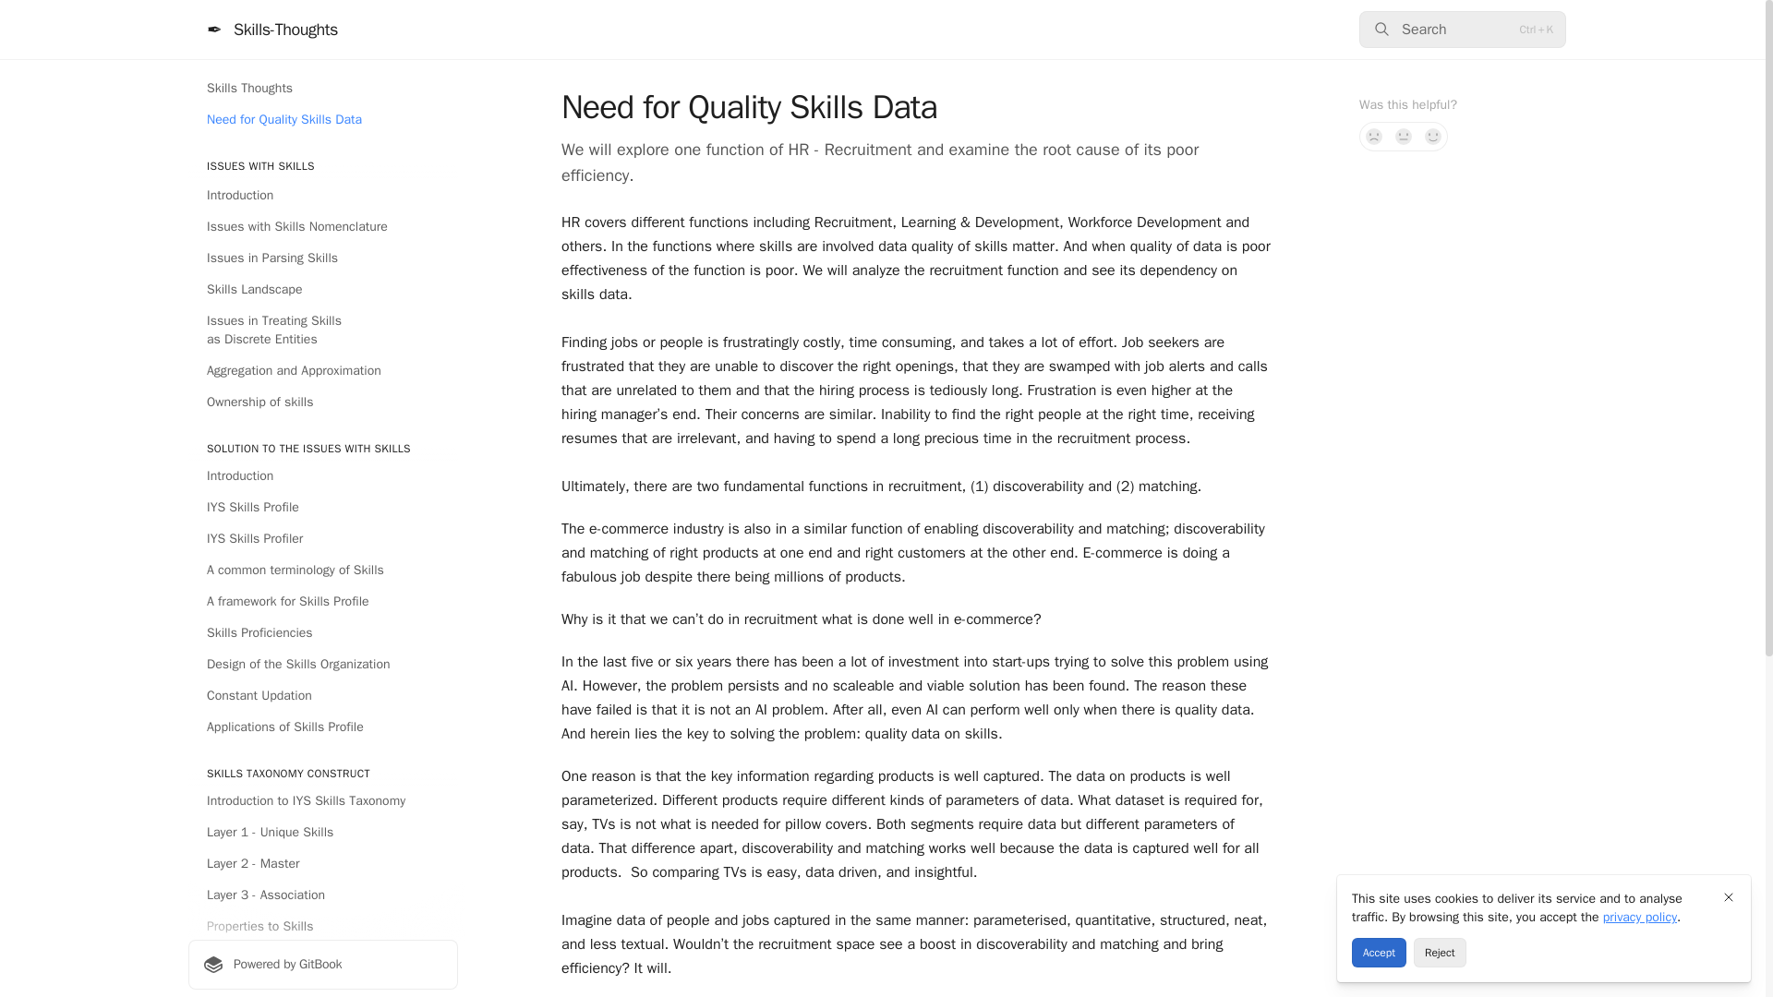  I want to click on Ownership of skills, so click(322, 402).